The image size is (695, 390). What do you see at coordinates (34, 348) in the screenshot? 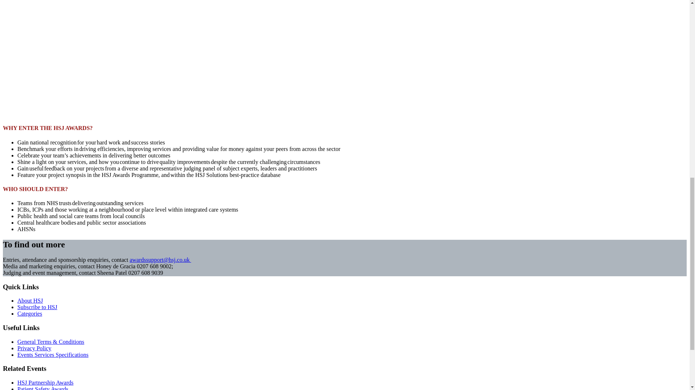
I see `Privacy Policy` at bounding box center [34, 348].